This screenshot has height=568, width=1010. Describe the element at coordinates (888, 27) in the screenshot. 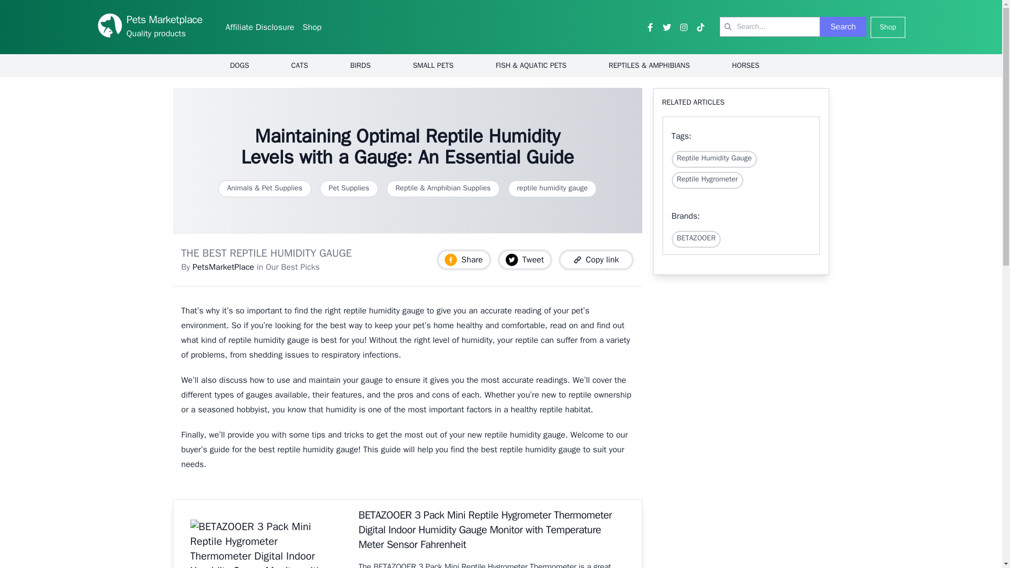

I see `Shop` at that location.